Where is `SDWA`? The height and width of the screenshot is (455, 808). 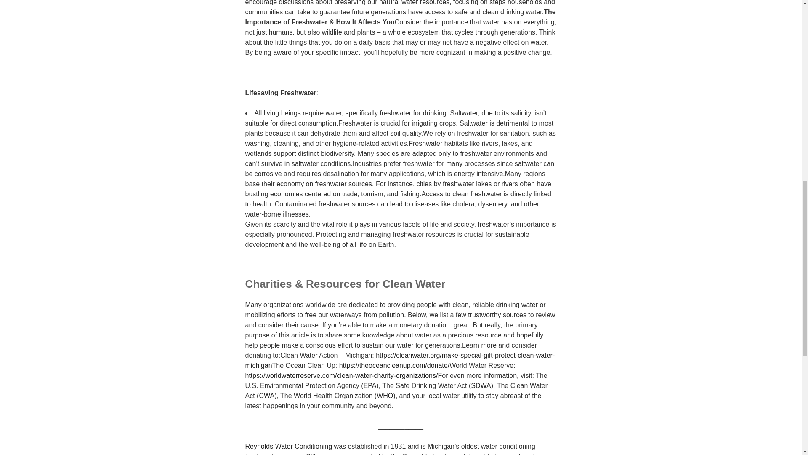 SDWA is located at coordinates (481, 386).